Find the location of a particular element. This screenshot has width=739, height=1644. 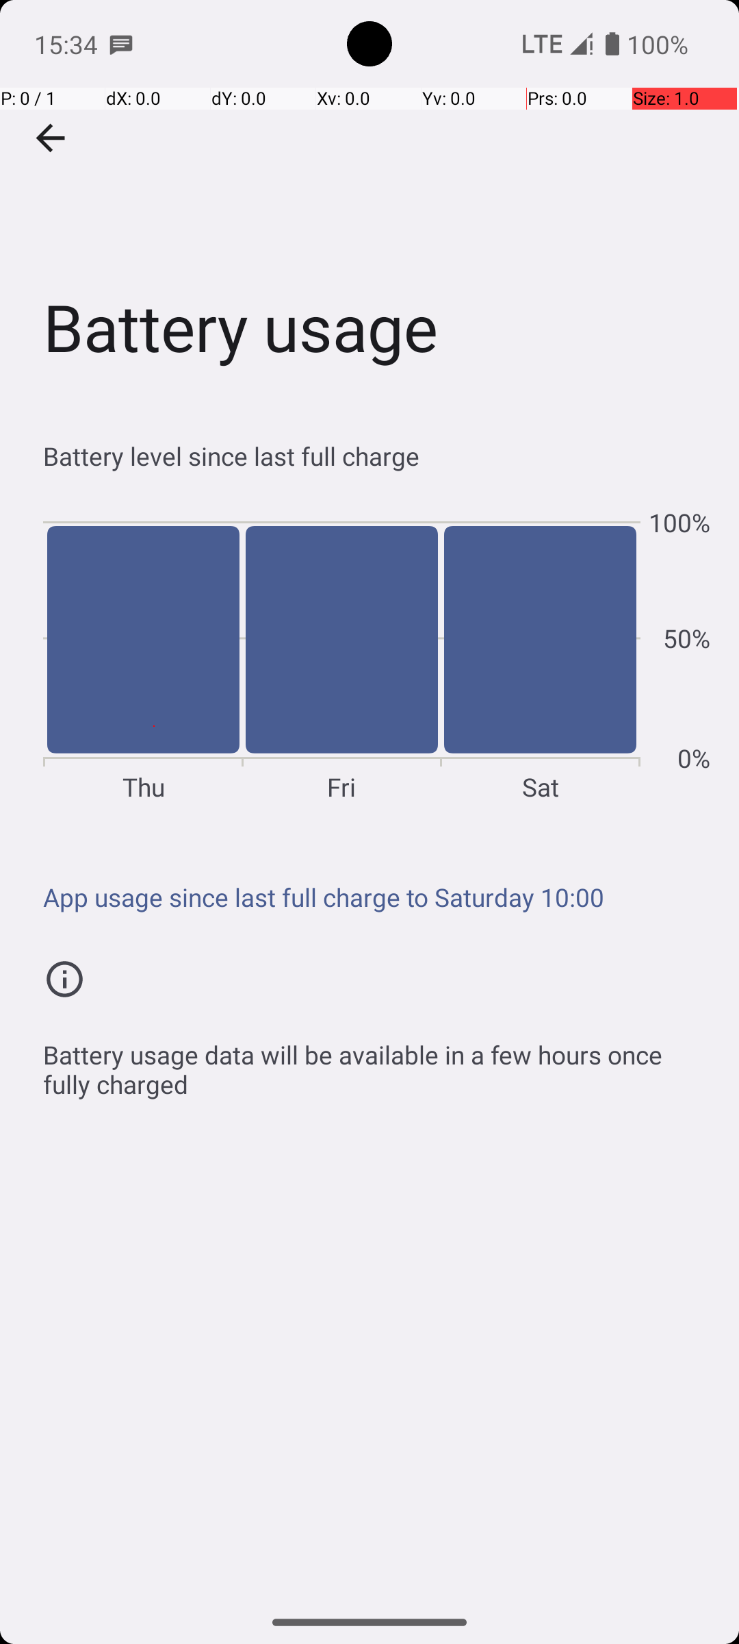

App usage since last full charge to Saturday 10:00 is located at coordinates (376, 897).